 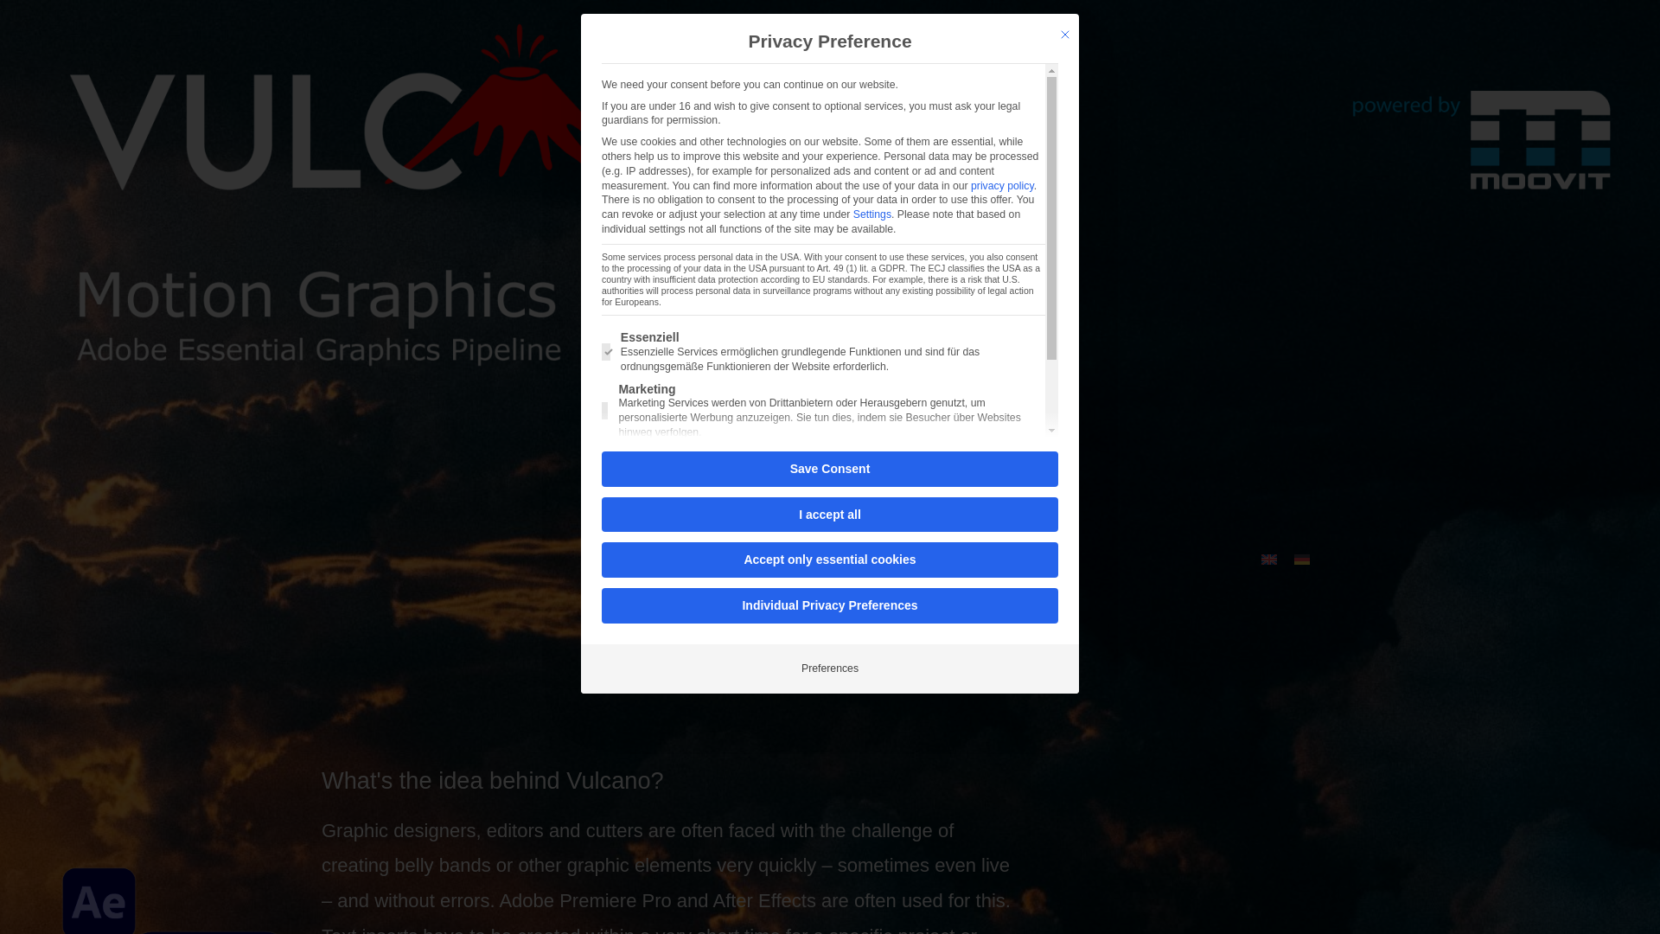 What do you see at coordinates (830, 469) in the screenshot?
I see `Save Consent` at bounding box center [830, 469].